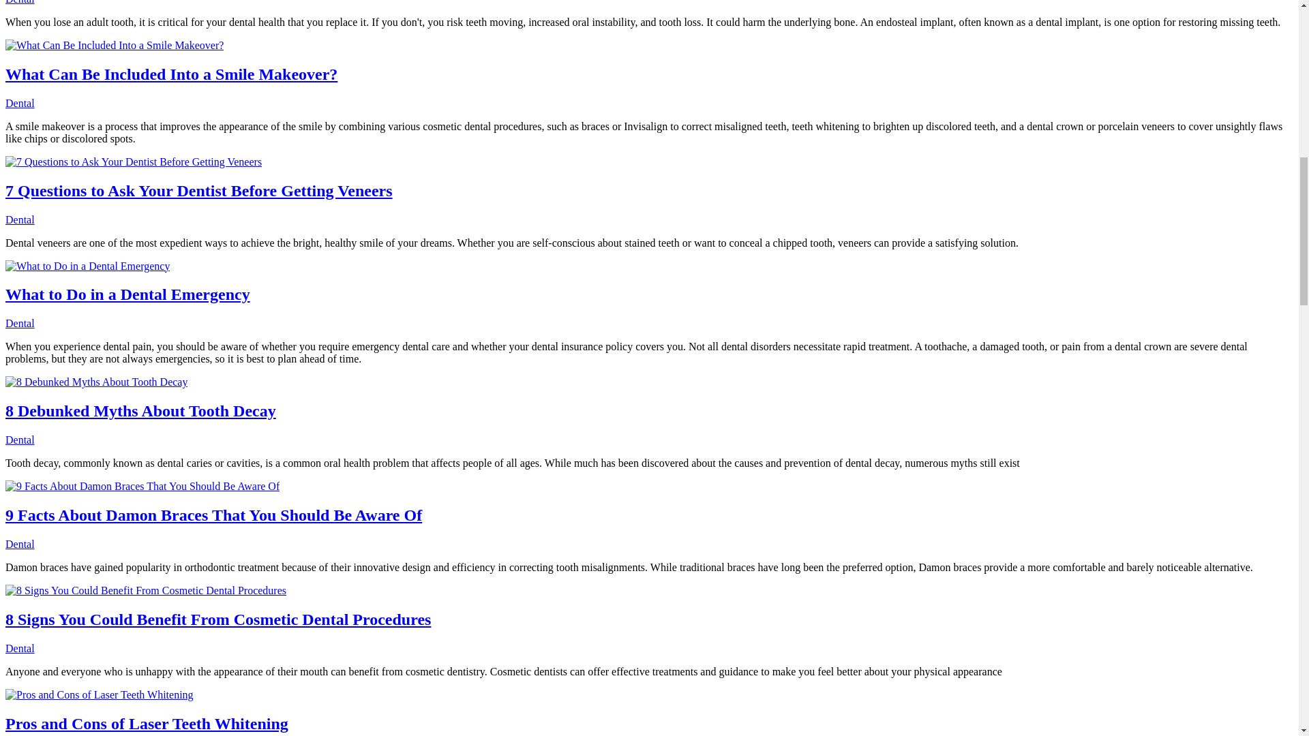 The height and width of the screenshot is (736, 1309). I want to click on 8 Debunked Myths About Tooth Decay, so click(140, 410).